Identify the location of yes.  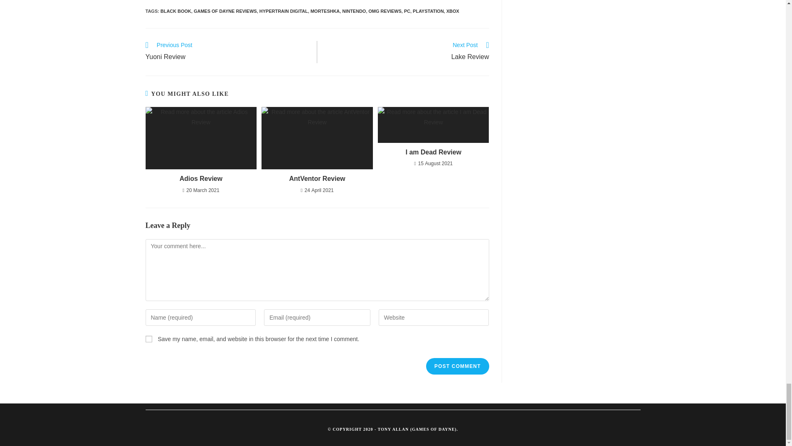
(200, 178).